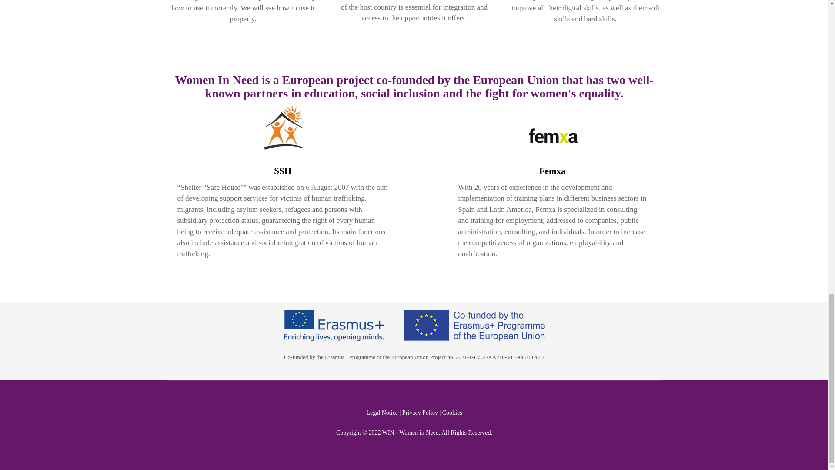 Image resolution: width=835 pixels, height=470 pixels. I want to click on Privacy Policy, so click(420, 413).